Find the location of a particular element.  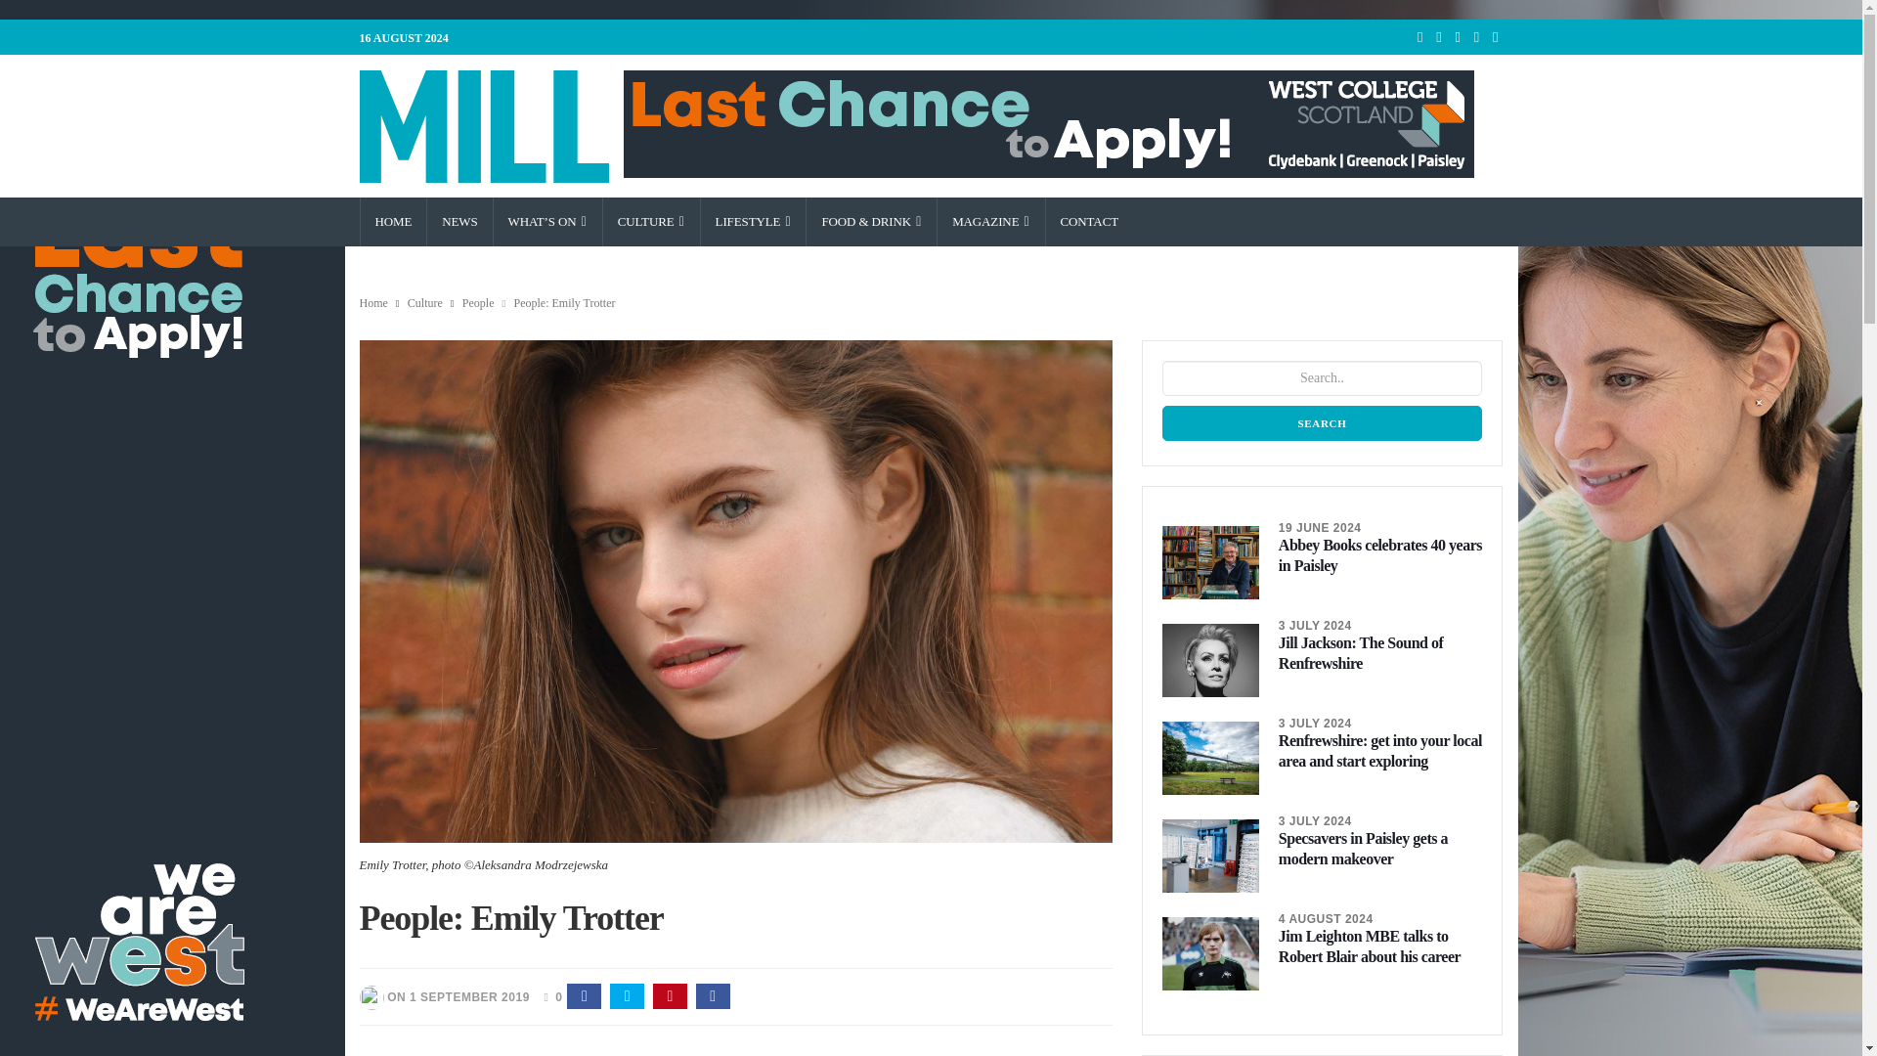

CULTURE is located at coordinates (651, 221).